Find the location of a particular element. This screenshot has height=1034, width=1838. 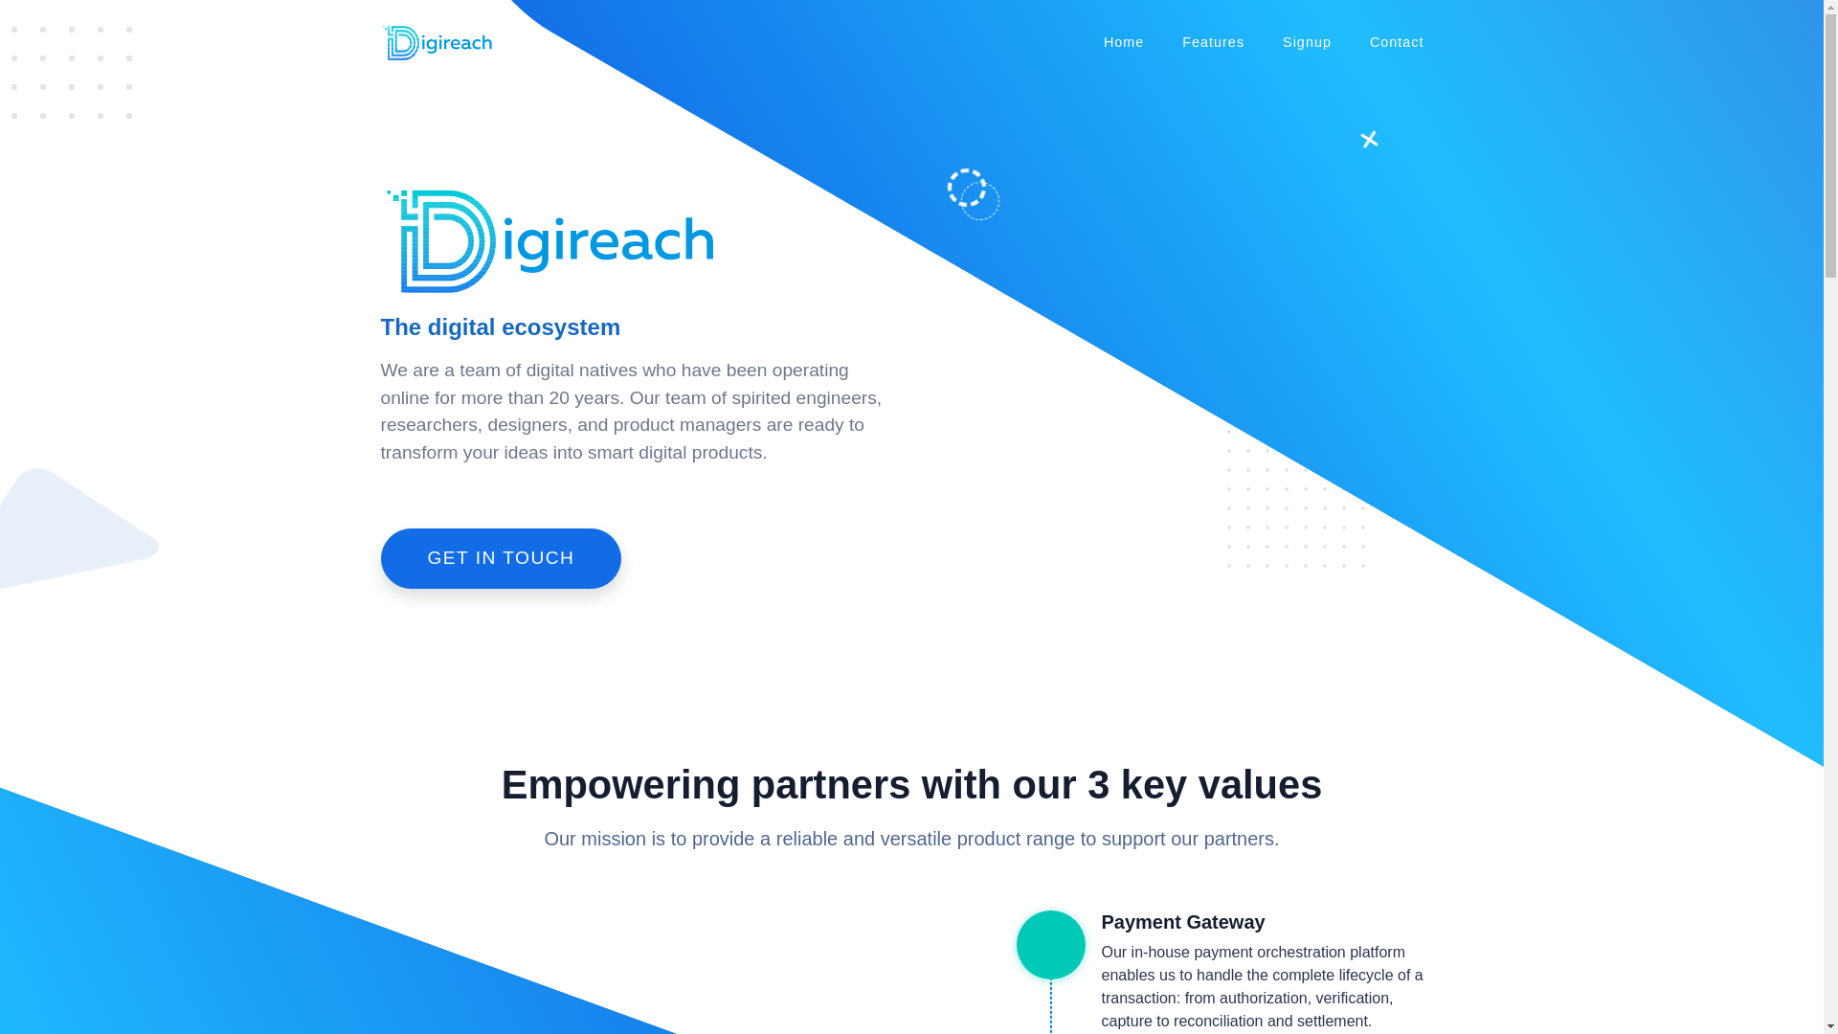

Contact is located at coordinates (1397, 43).